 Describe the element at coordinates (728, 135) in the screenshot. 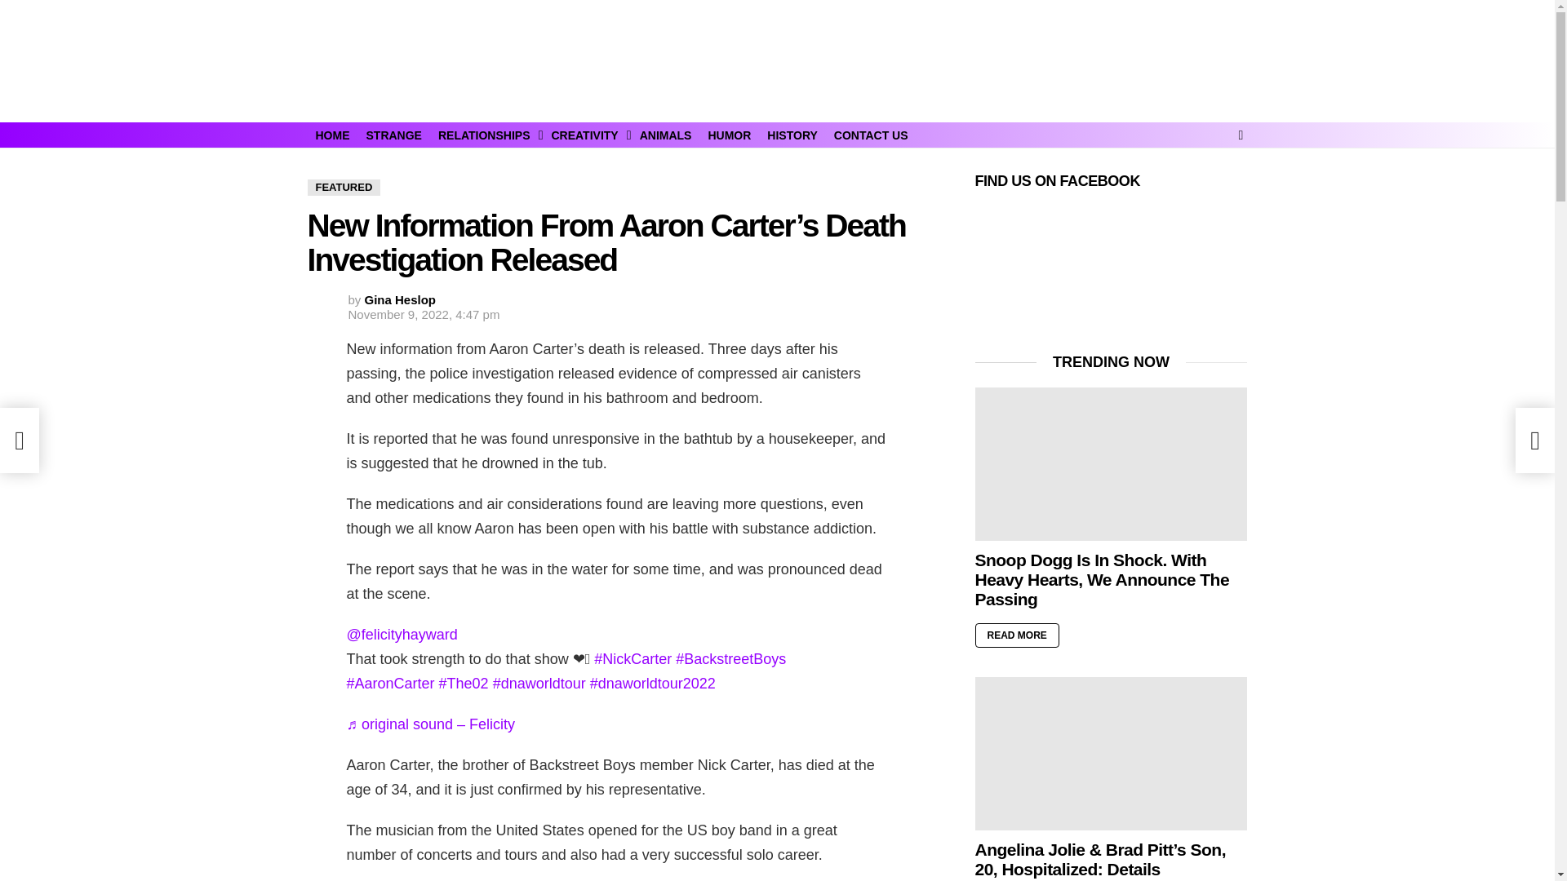

I see `HUMOR` at that location.